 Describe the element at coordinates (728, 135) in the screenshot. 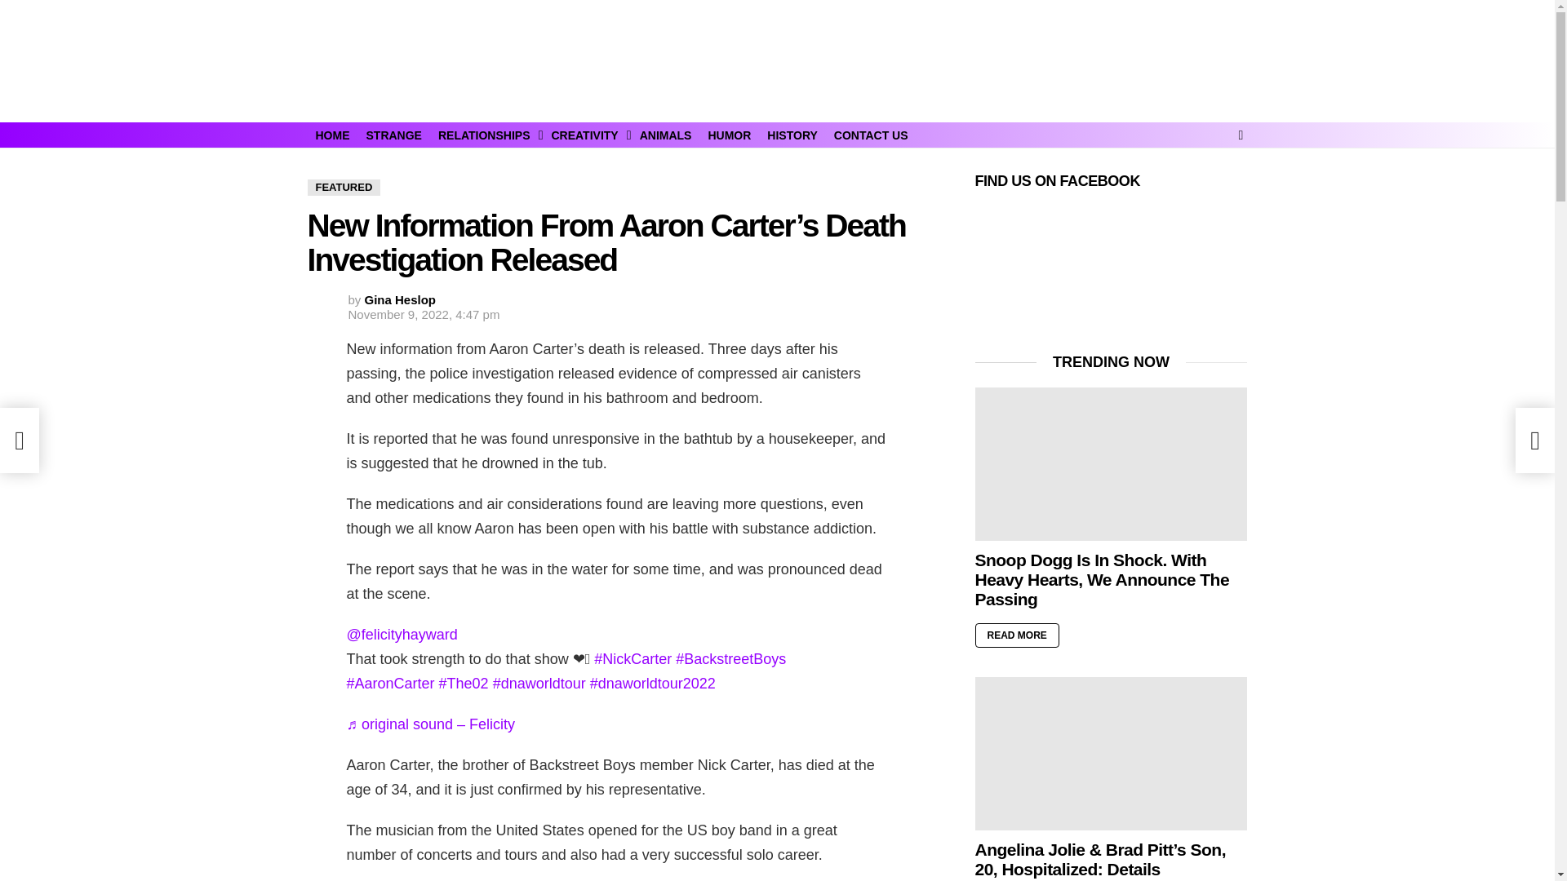

I see `HUMOR` at that location.